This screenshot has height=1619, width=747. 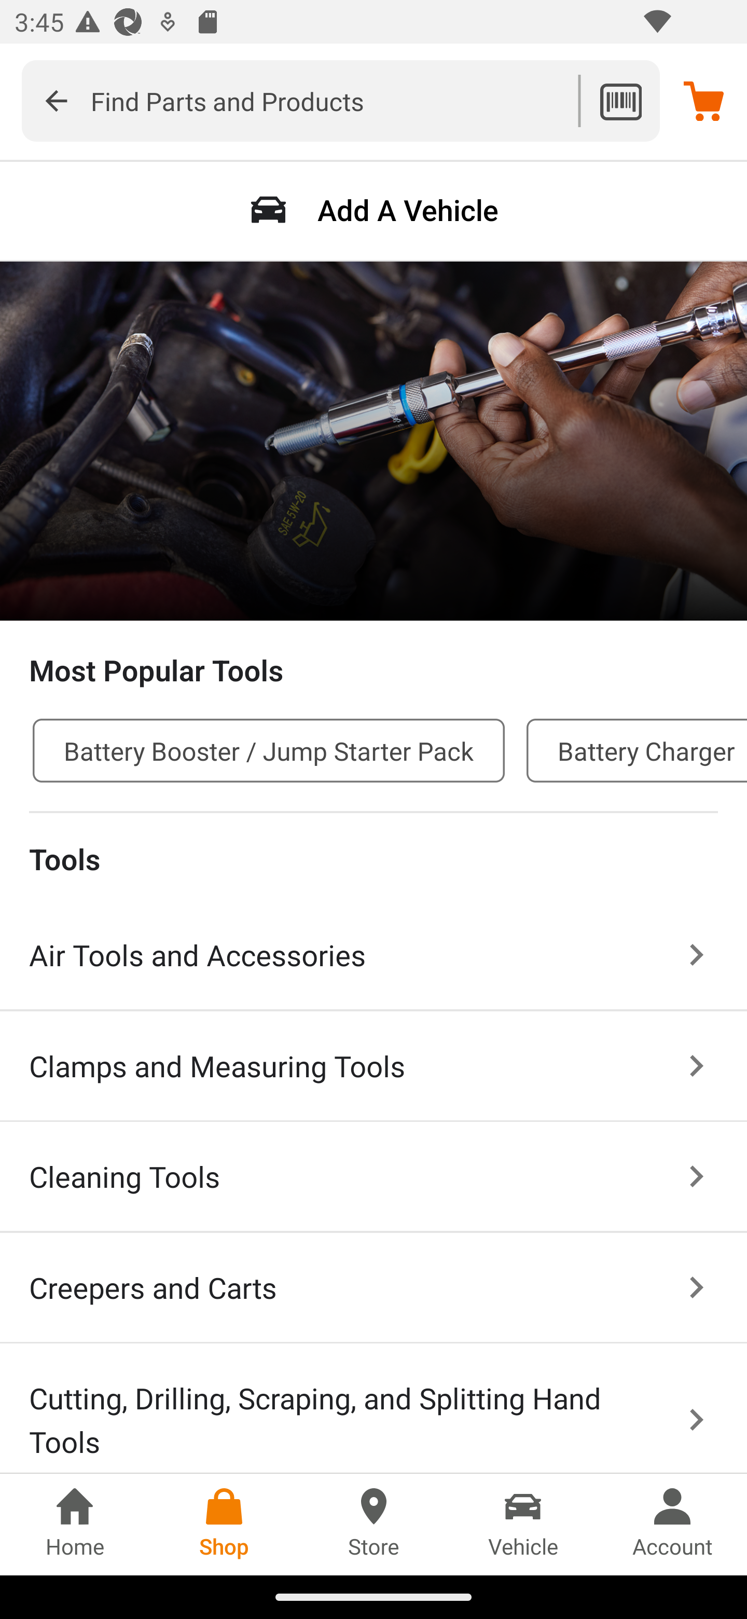 What do you see at coordinates (374, 1524) in the screenshot?
I see `Store` at bounding box center [374, 1524].